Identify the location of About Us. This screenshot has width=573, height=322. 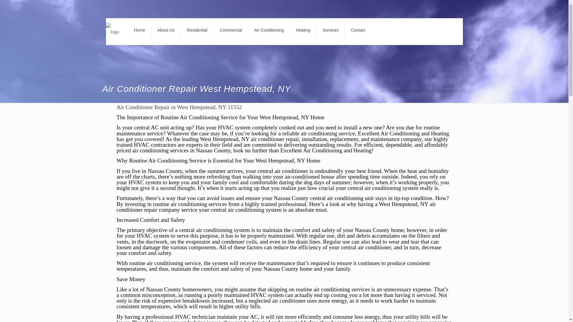
(166, 30).